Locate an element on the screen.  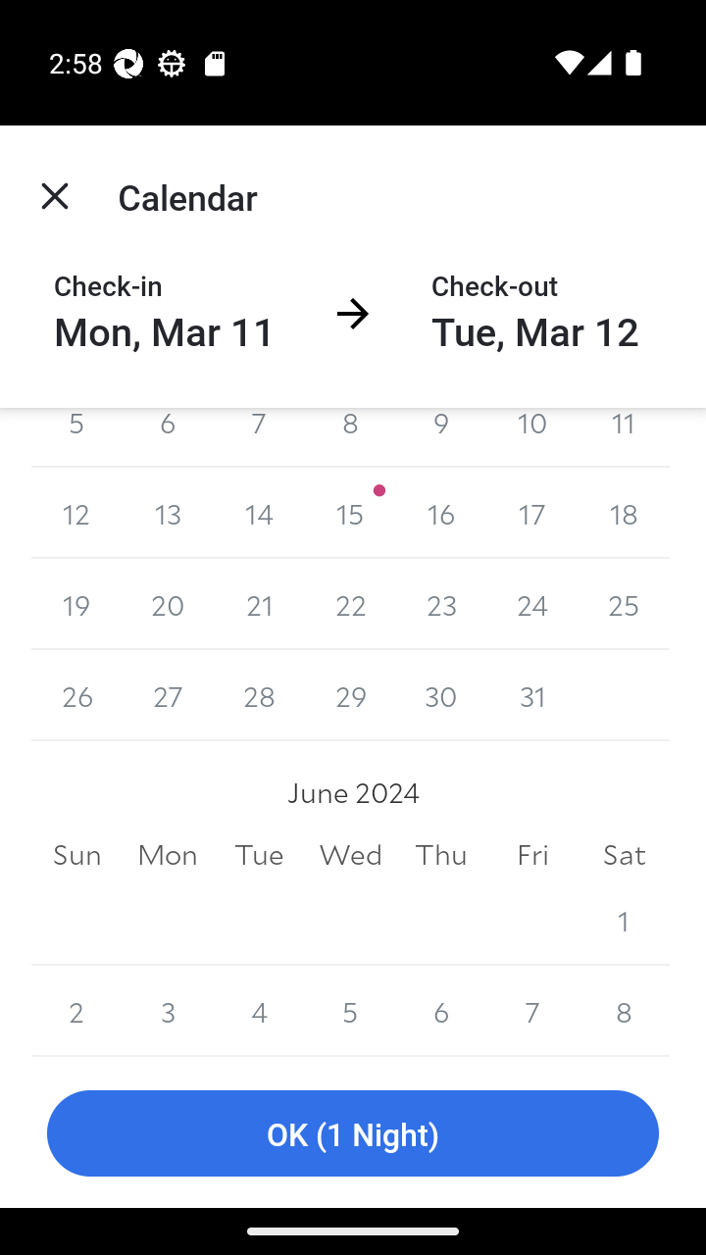
27 27 May 2024 is located at coordinates (169, 696).